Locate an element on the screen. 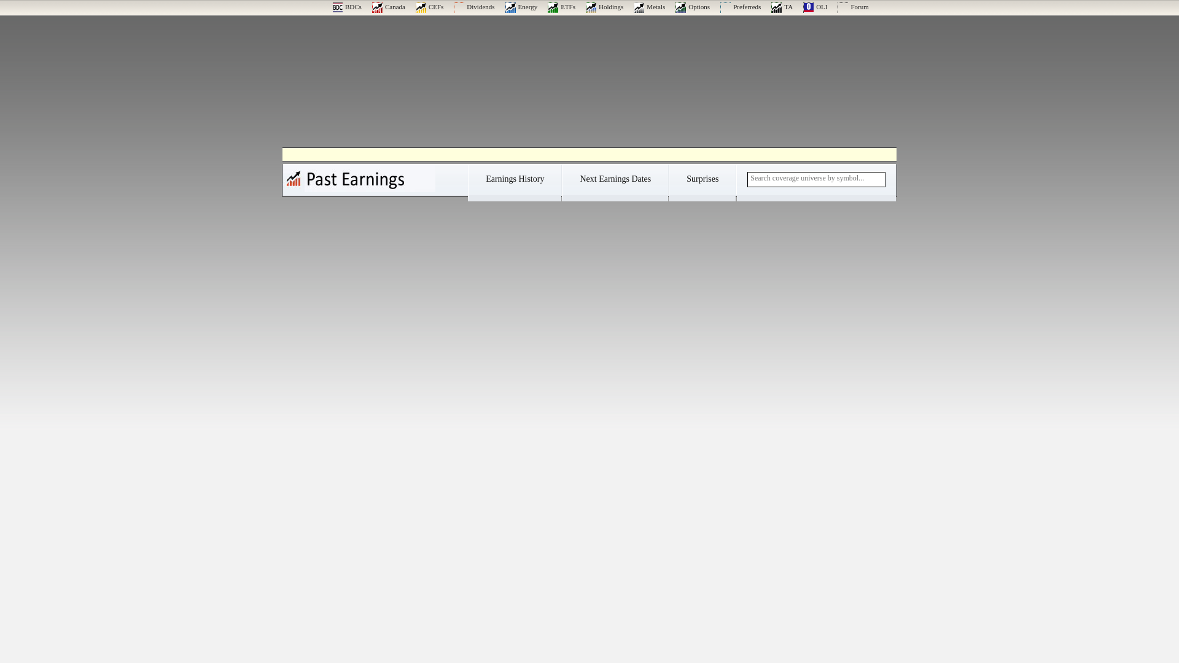 Image resolution: width=1179 pixels, height=663 pixels. Holdings Channel is located at coordinates (604, 7).